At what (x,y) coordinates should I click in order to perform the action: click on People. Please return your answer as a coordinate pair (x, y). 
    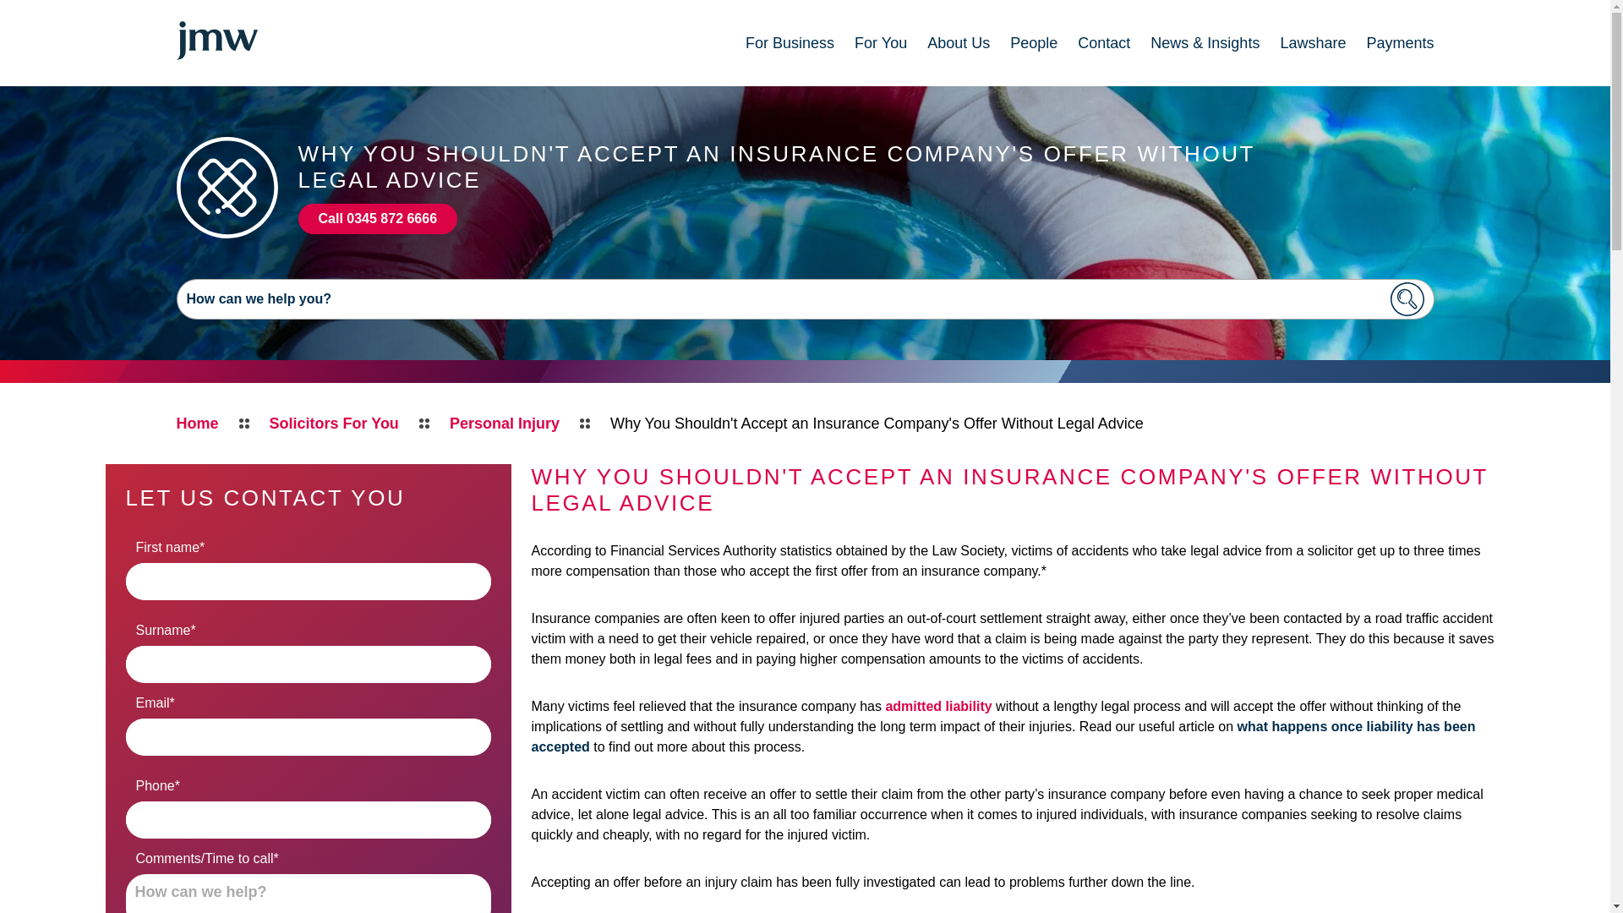
    Looking at the image, I should click on (1033, 42).